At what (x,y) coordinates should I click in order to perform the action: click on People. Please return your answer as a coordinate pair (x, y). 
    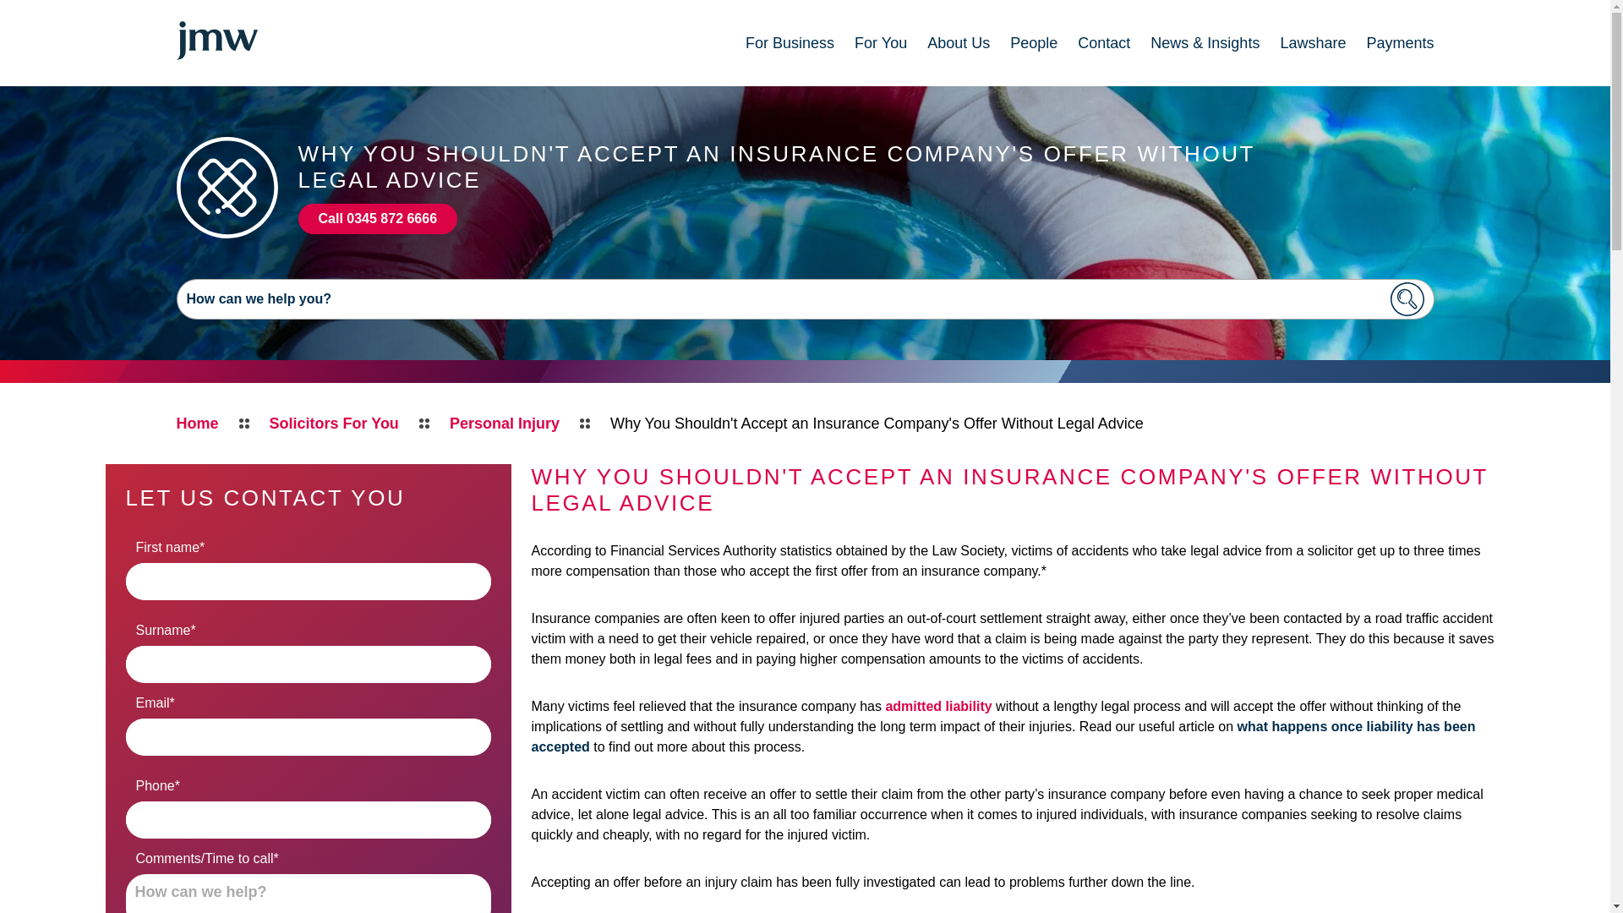
    Looking at the image, I should click on (1033, 42).